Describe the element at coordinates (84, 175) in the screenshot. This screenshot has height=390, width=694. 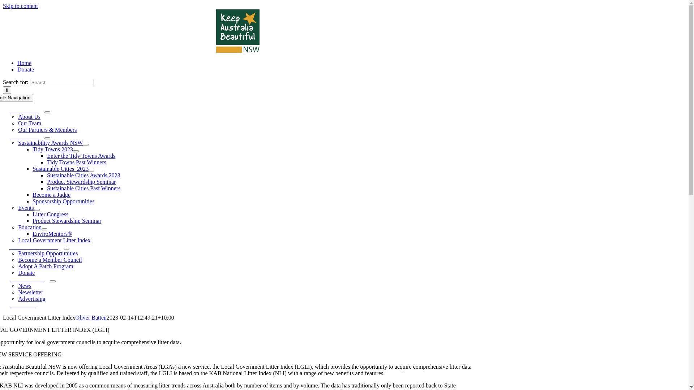
I see `Sustainable Cities Awards 2023` at that location.